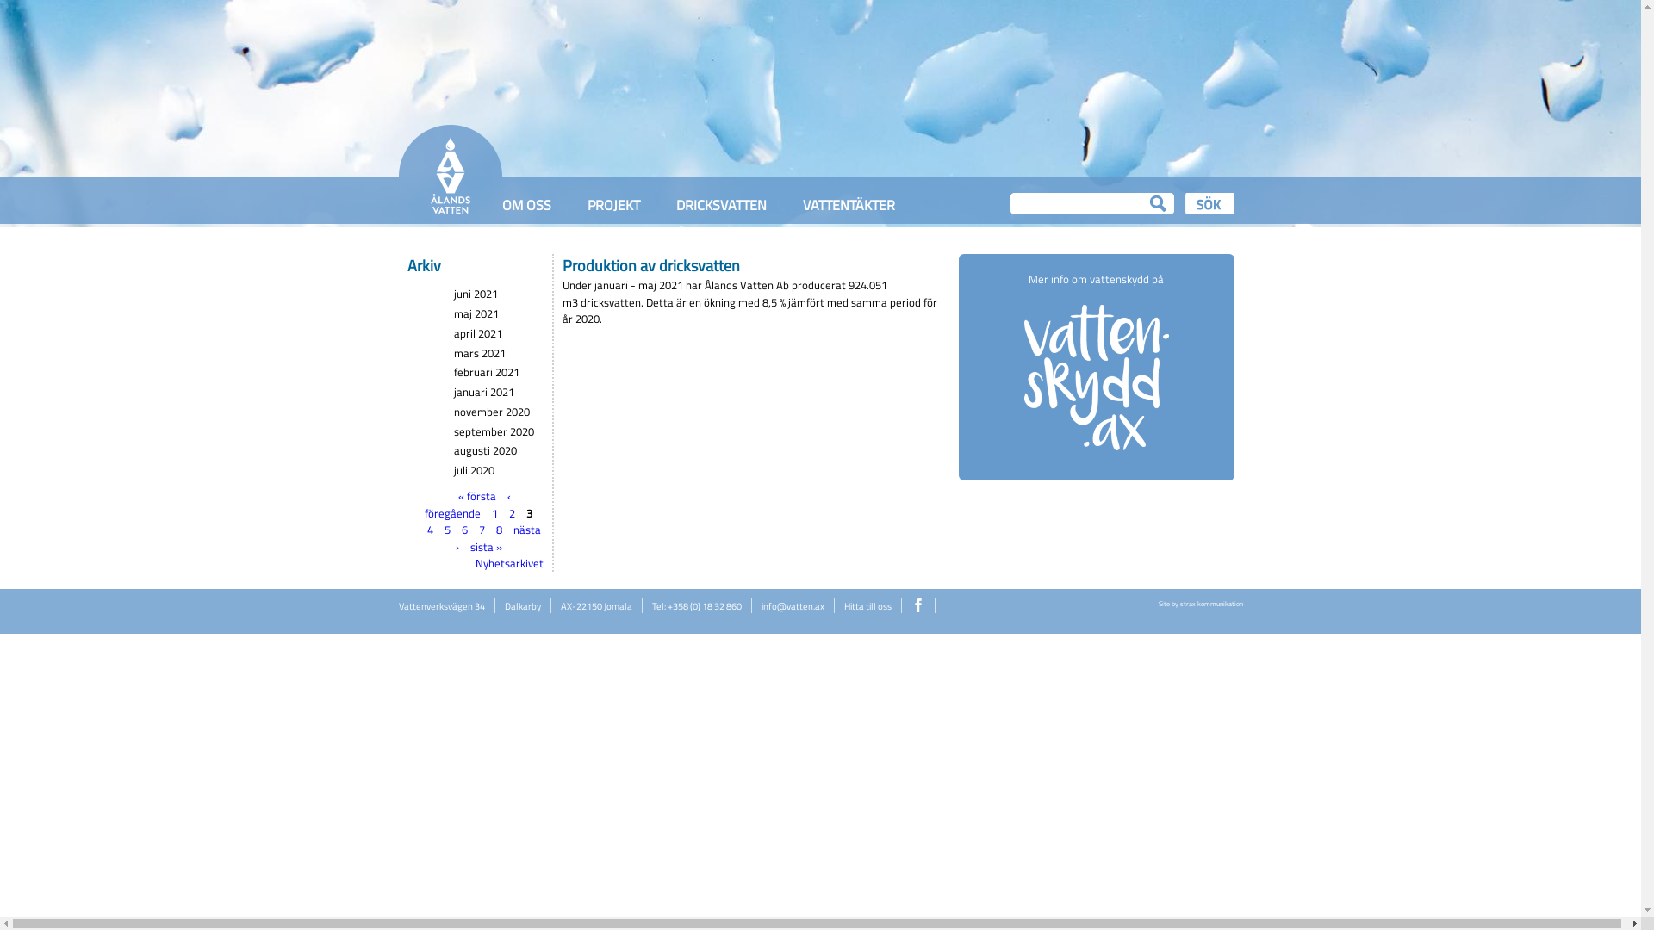 Image resolution: width=1654 pixels, height=930 pixels. I want to click on januari 2021, so click(484, 392).